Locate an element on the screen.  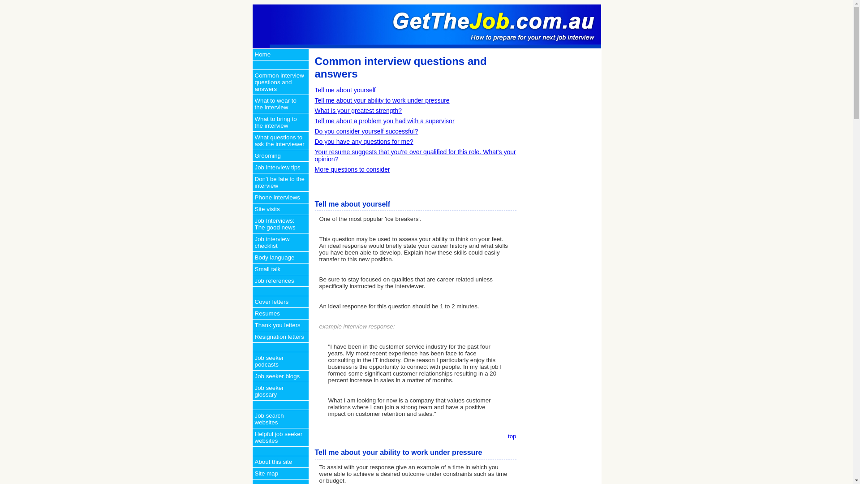
Small talk is located at coordinates (280, 269).